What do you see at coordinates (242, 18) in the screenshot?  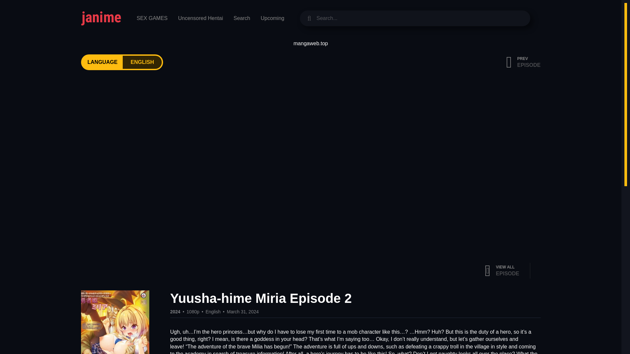 I see `Search` at bounding box center [242, 18].